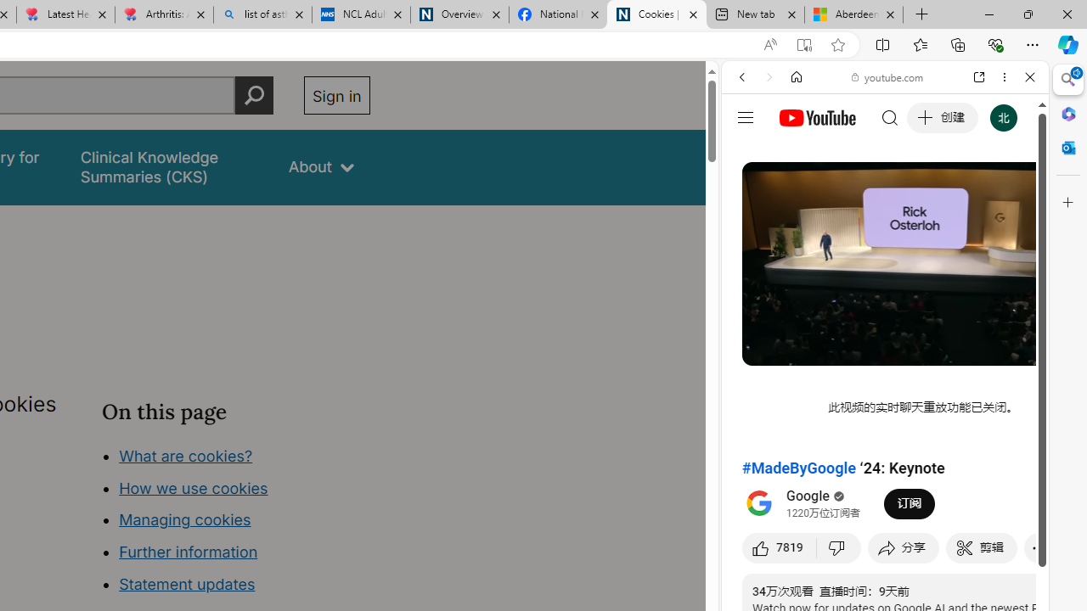  What do you see at coordinates (795, 153) in the screenshot?
I see `This site scope` at bounding box center [795, 153].